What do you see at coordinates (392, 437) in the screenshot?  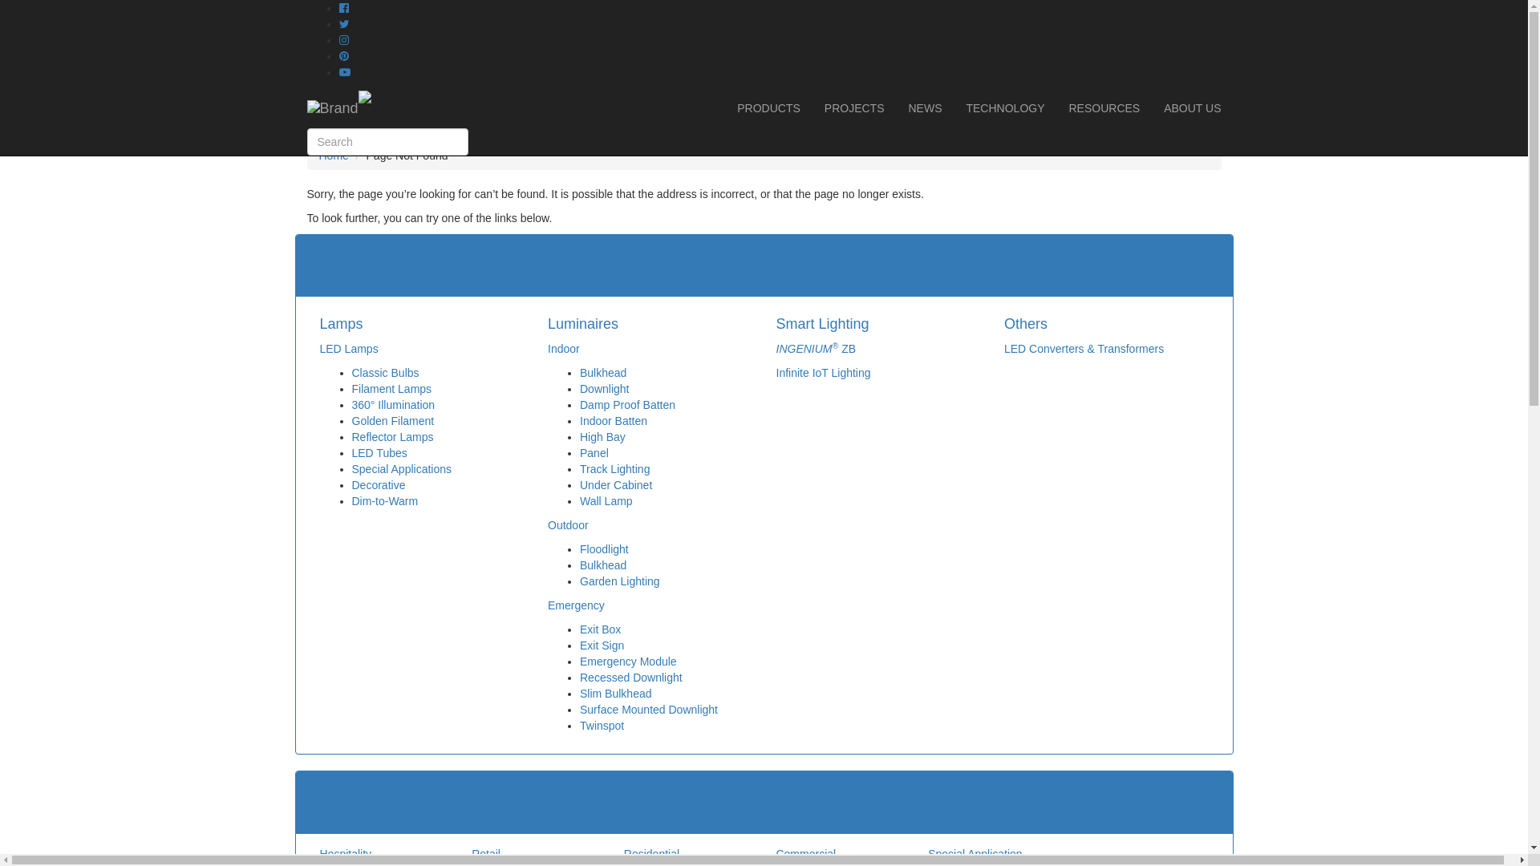 I see `Reflector Lamps` at bounding box center [392, 437].